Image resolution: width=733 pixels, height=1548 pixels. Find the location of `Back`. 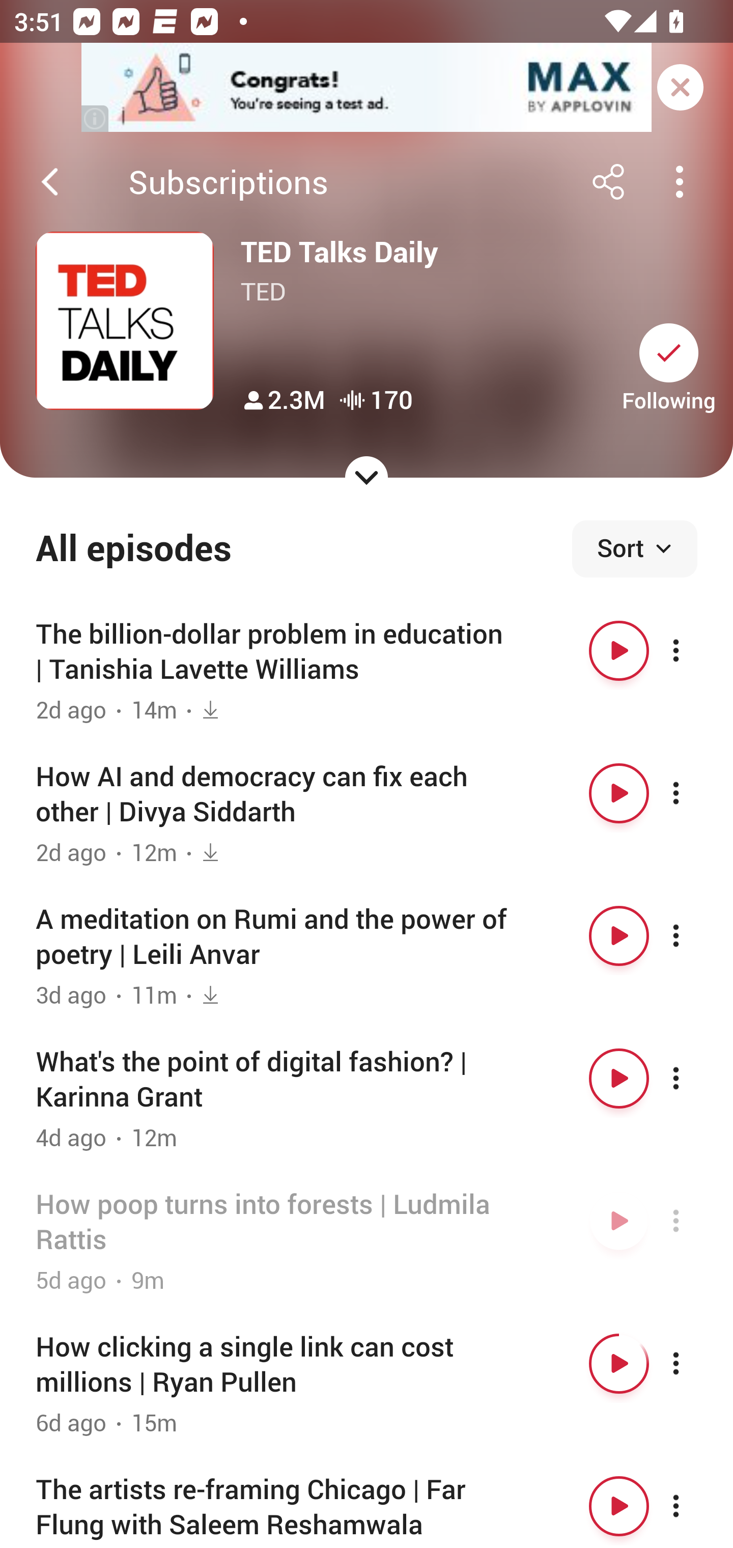

Back is located at coordinates (50, 182).